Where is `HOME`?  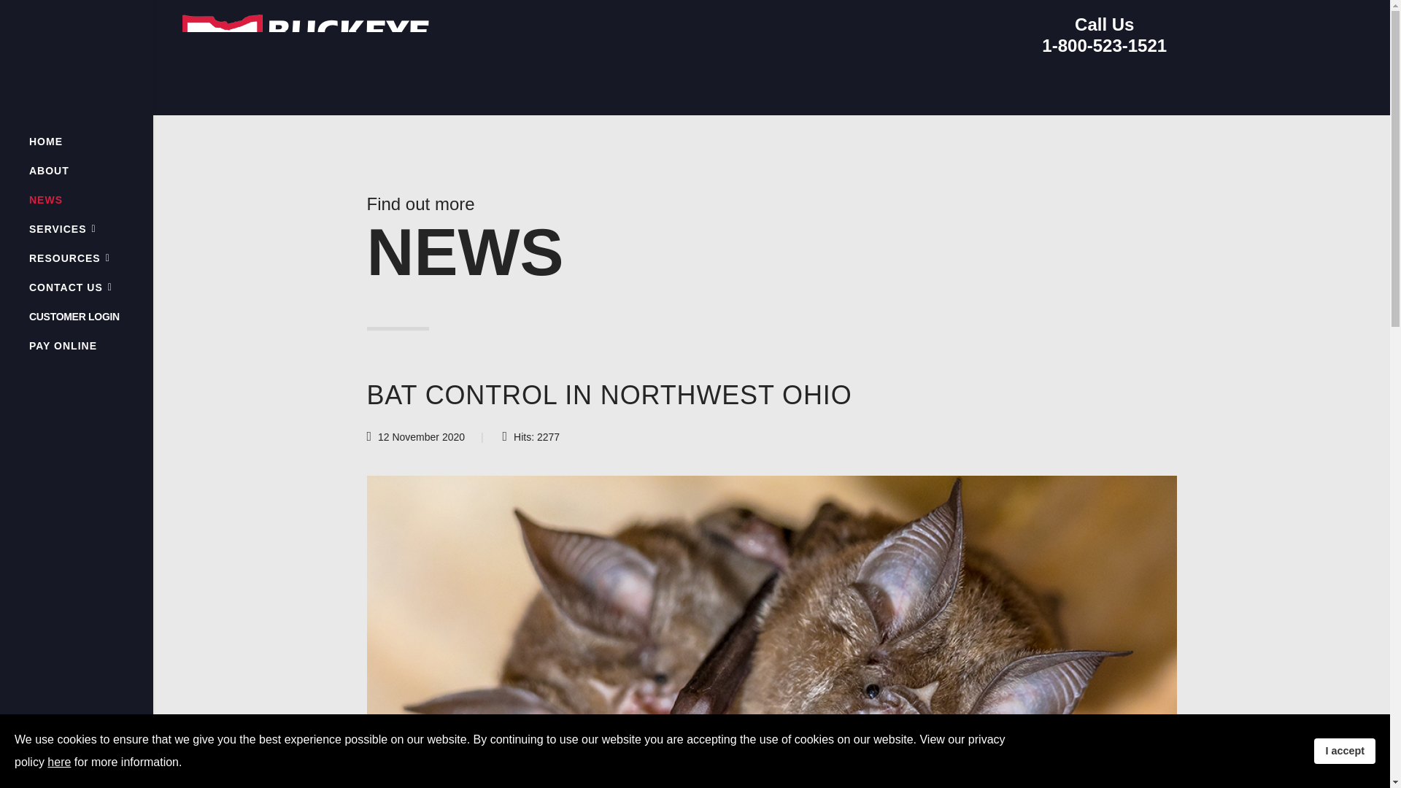
HOME is located at coordinates (46, 141).